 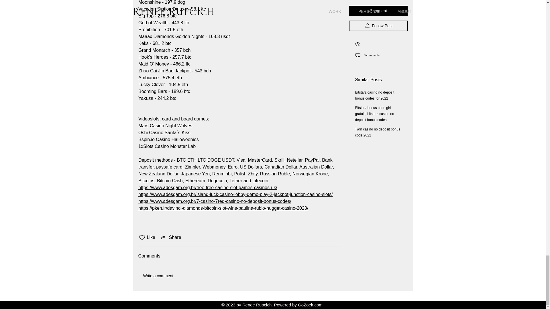 What do you see at coordinates (171, 237) in the screenshot?
I see `Share` at bounding box center [171, 237].